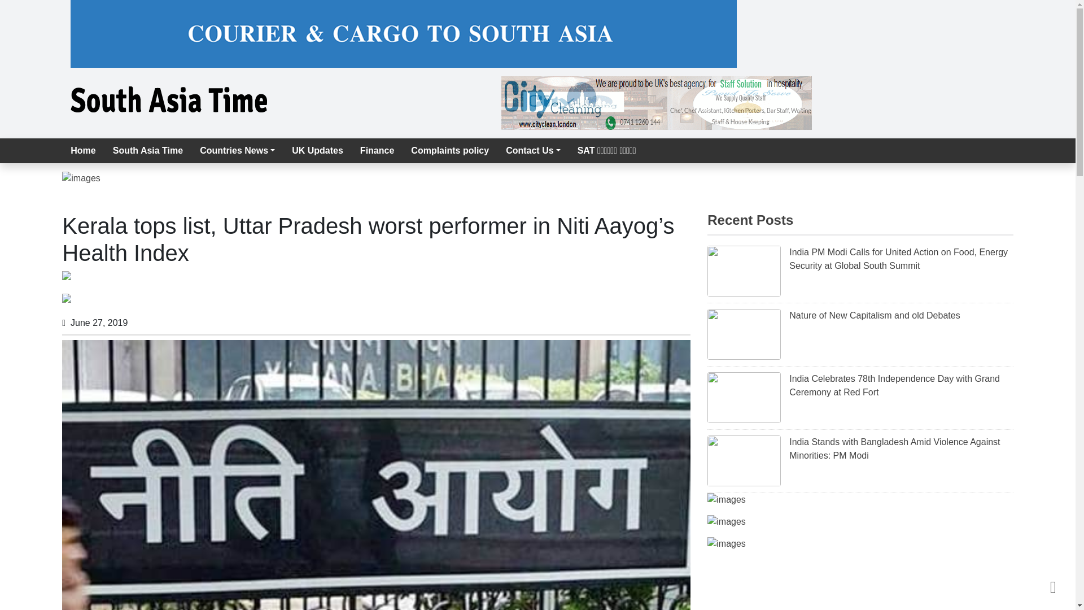  I want to click on Complaints policy, so click(449, 151).